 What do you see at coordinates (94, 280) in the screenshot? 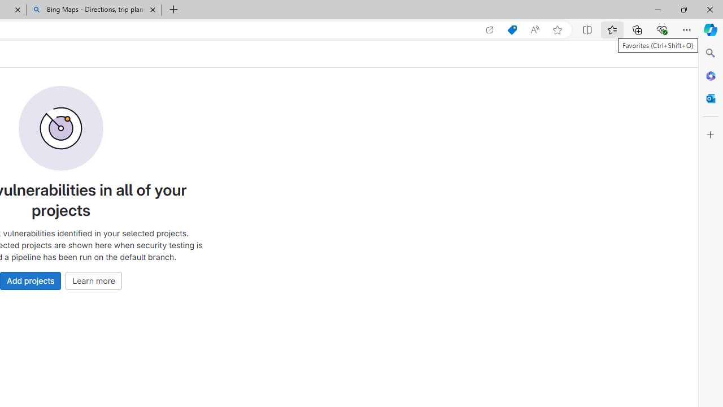
I see `Learn more` at bounding box center [94, 280].